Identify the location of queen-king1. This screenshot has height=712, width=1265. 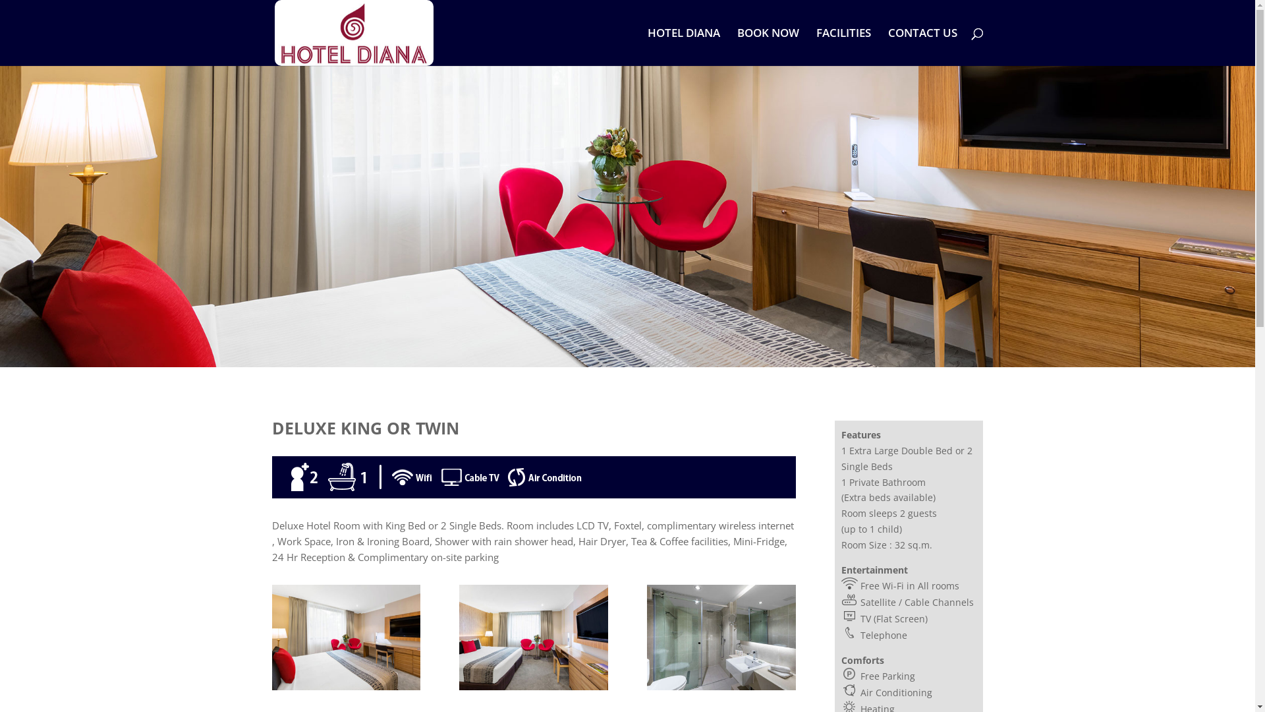
(534, 687).